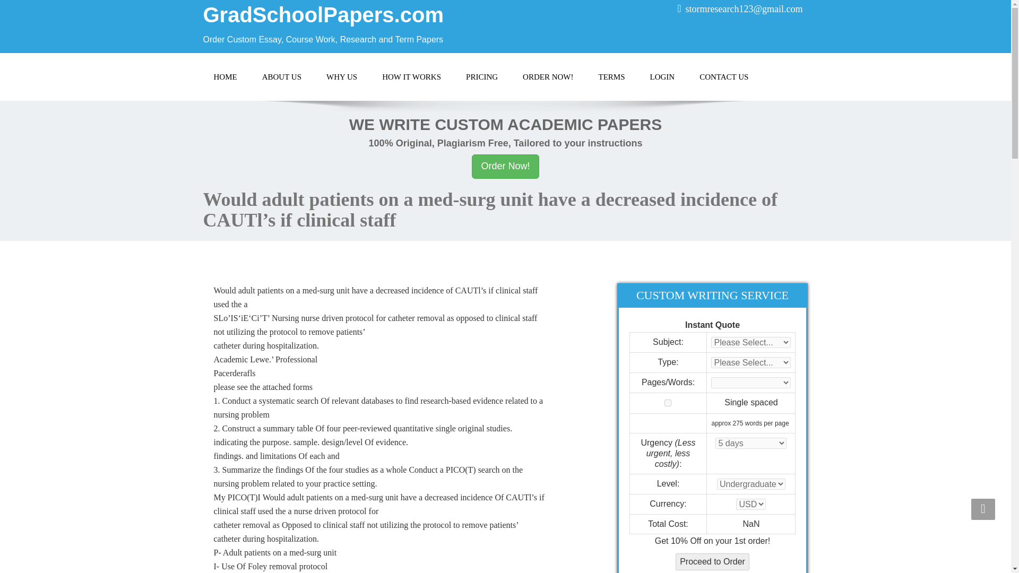 This screenshot has width=1019, height=573. What do you see at coordinates (225, 77) in the screenshot?
I see `HOME` at bounding box center [225, 77].